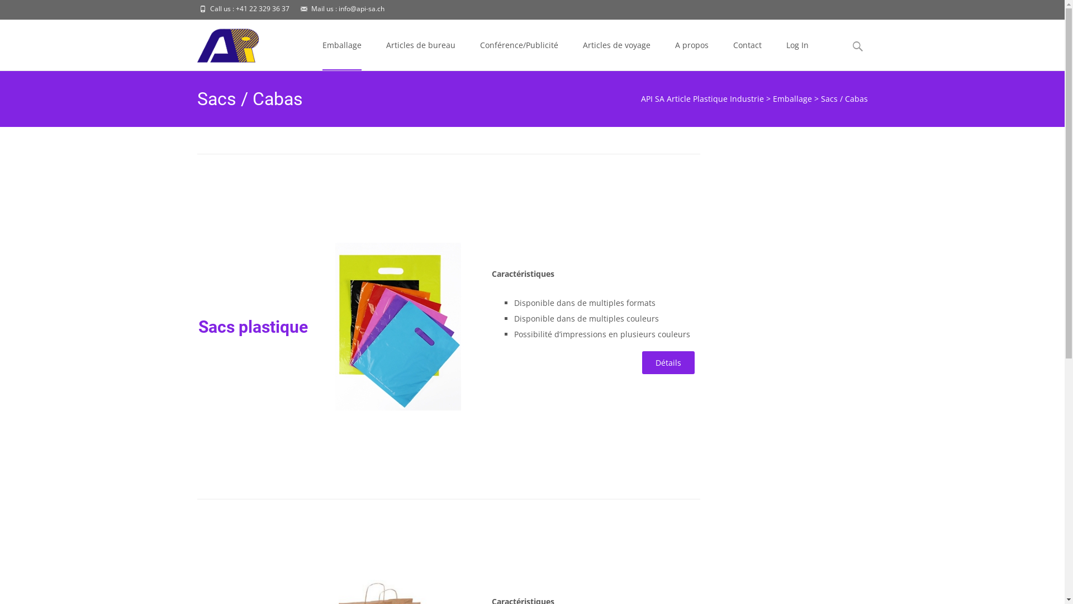 The image size is (1073, 604). Describe the element at coordinates (748, 45) in the screenshot. I see `Contact` at that location.